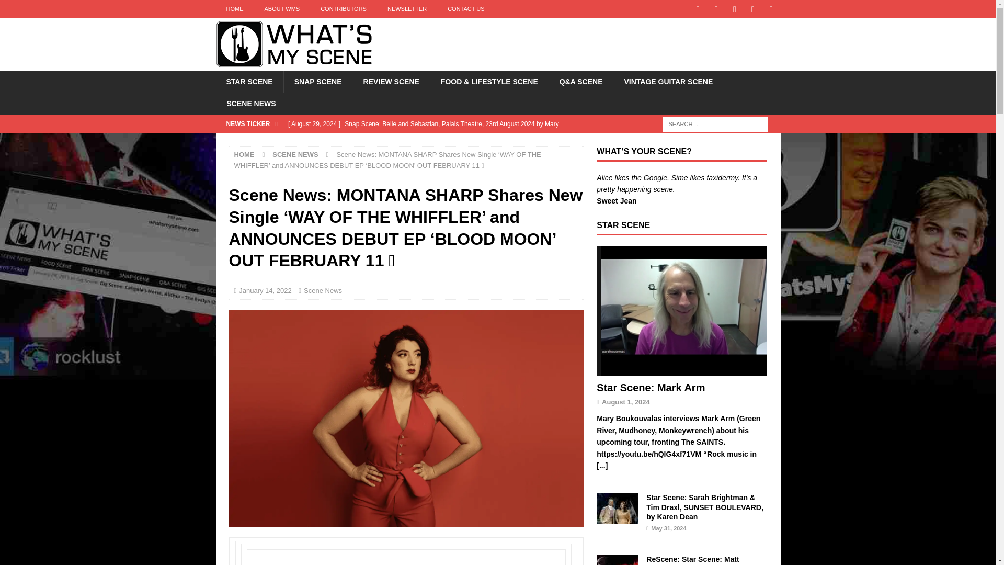 The width and height of the screenshot is (1004, 565). I want to click on Search, so click(39, 8).